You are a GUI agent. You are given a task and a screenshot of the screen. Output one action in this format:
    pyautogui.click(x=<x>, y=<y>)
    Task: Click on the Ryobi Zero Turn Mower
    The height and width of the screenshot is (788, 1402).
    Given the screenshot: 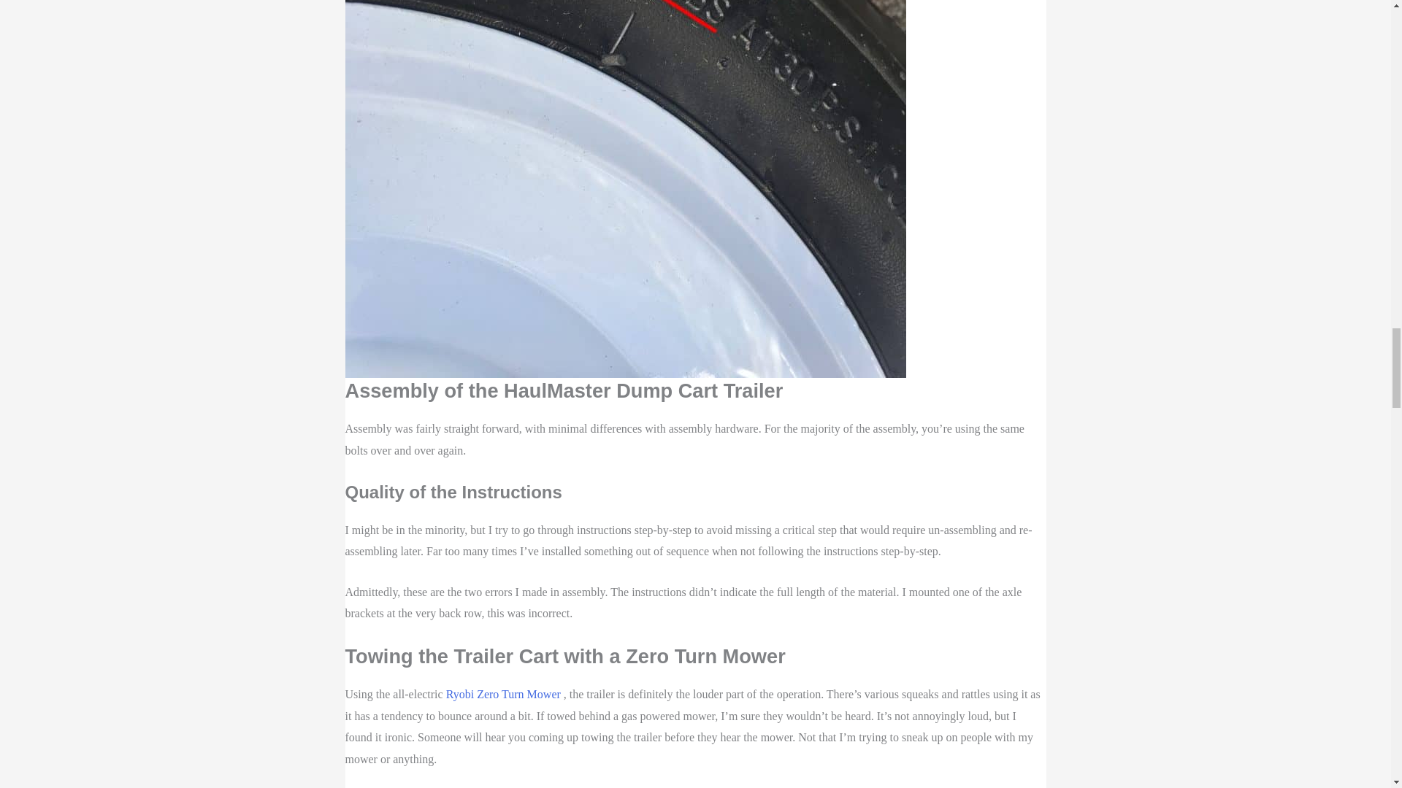 What is the action you would take?
    pyautogui.click(x=504, y=694)
    